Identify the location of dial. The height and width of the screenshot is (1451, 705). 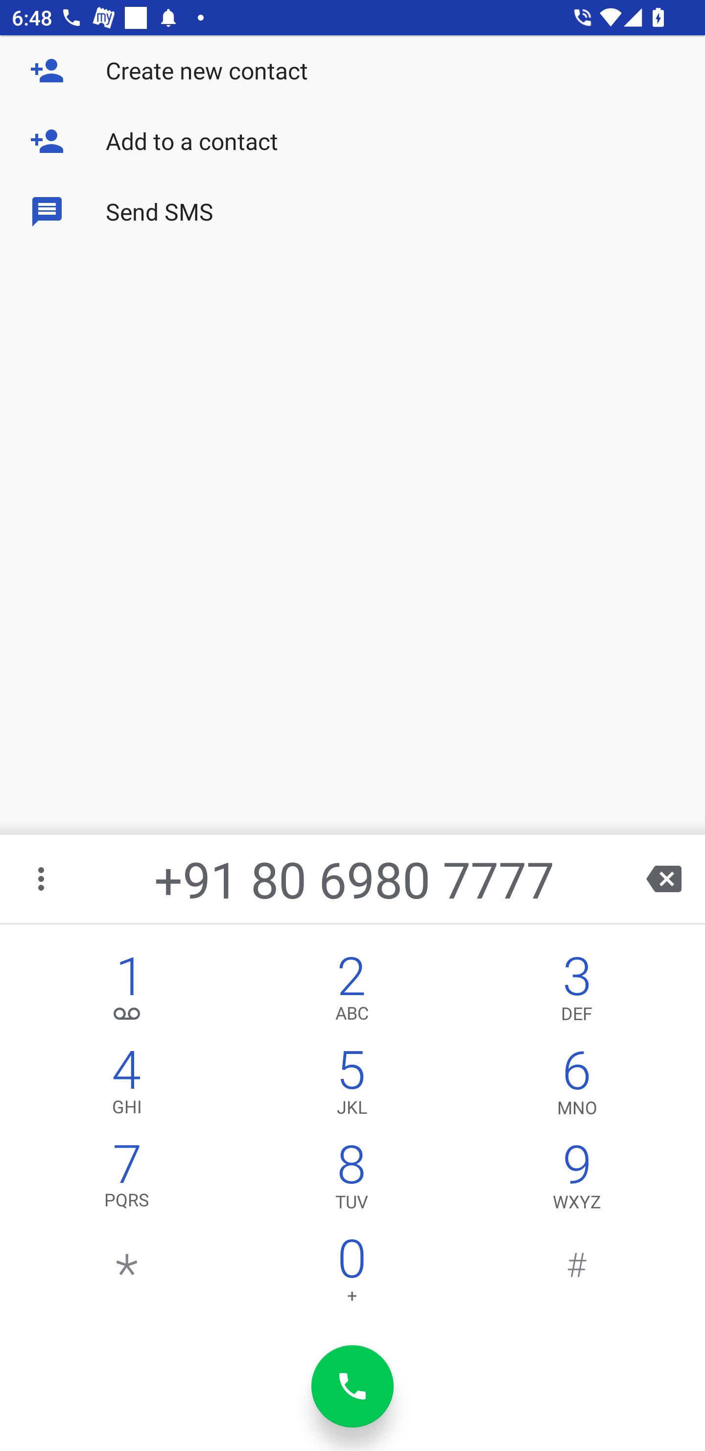
(352, 1386).